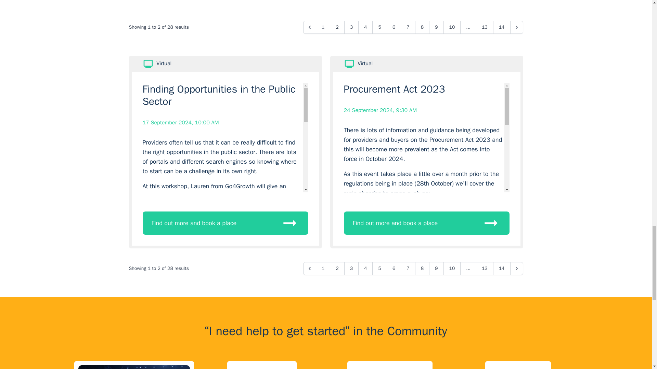  I want to click on 4, so click(365, 27).